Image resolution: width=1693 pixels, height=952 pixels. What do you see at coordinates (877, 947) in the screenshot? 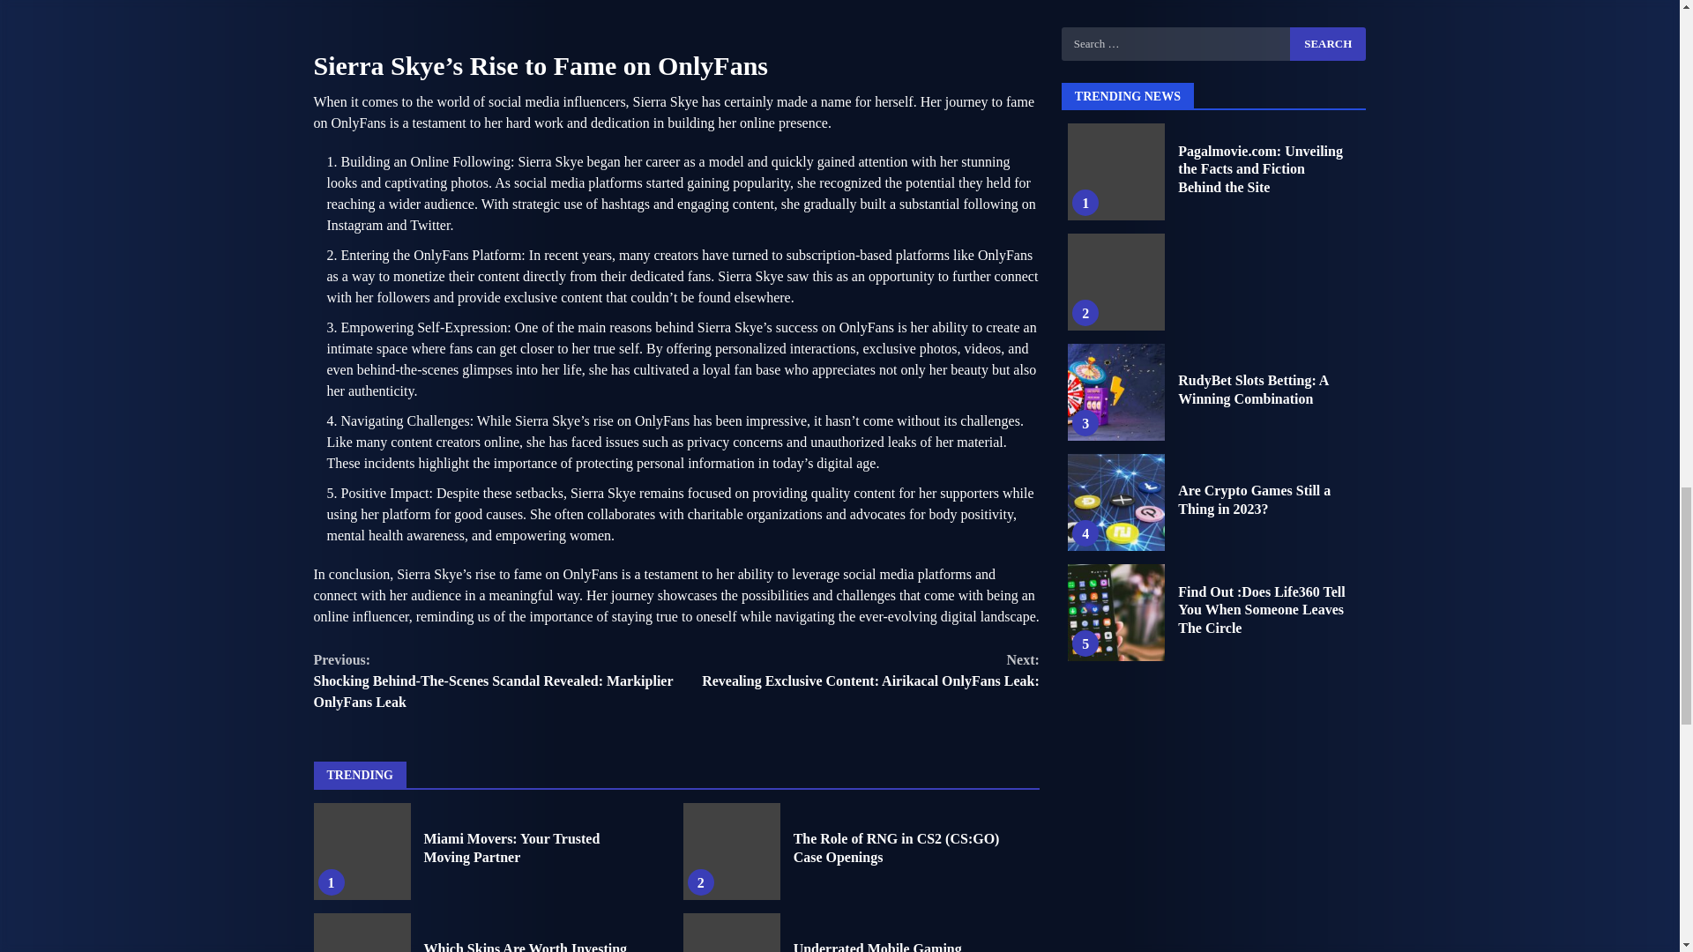
I see `Underrated Mobile Gaming Formats 2024` at bounding box center [877, 947].